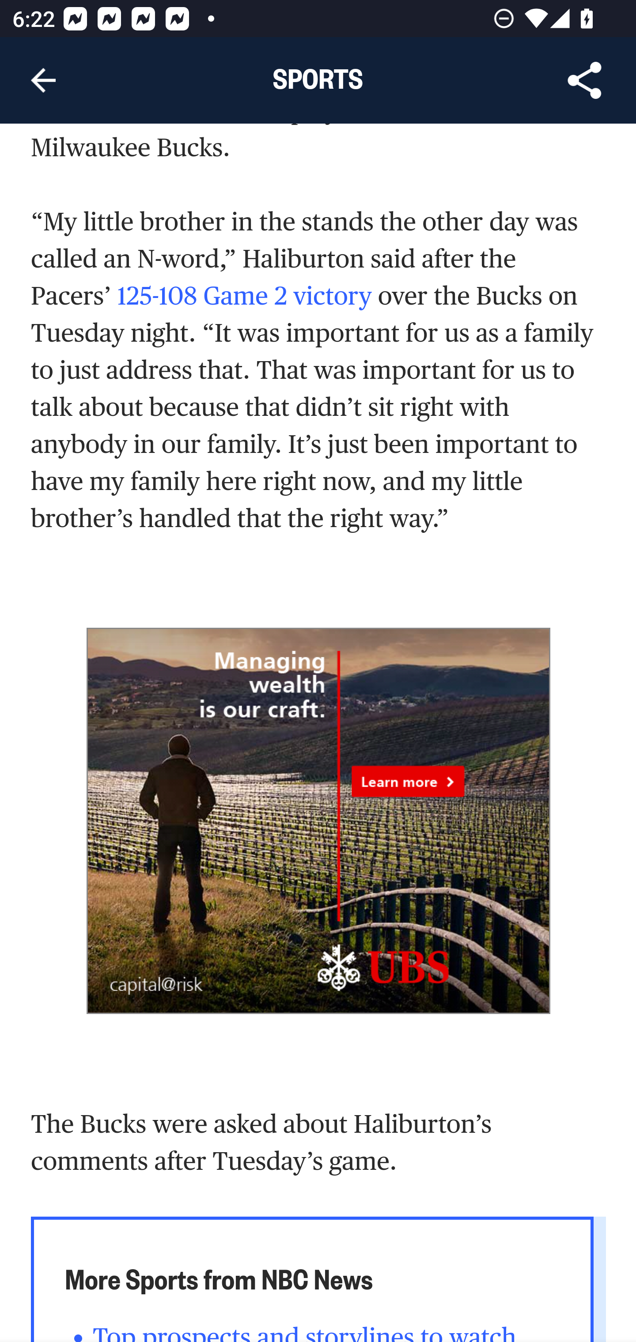  Describe the element at coordinates (585, 80) in the screenshot. I see `Share Article, button` at that location.